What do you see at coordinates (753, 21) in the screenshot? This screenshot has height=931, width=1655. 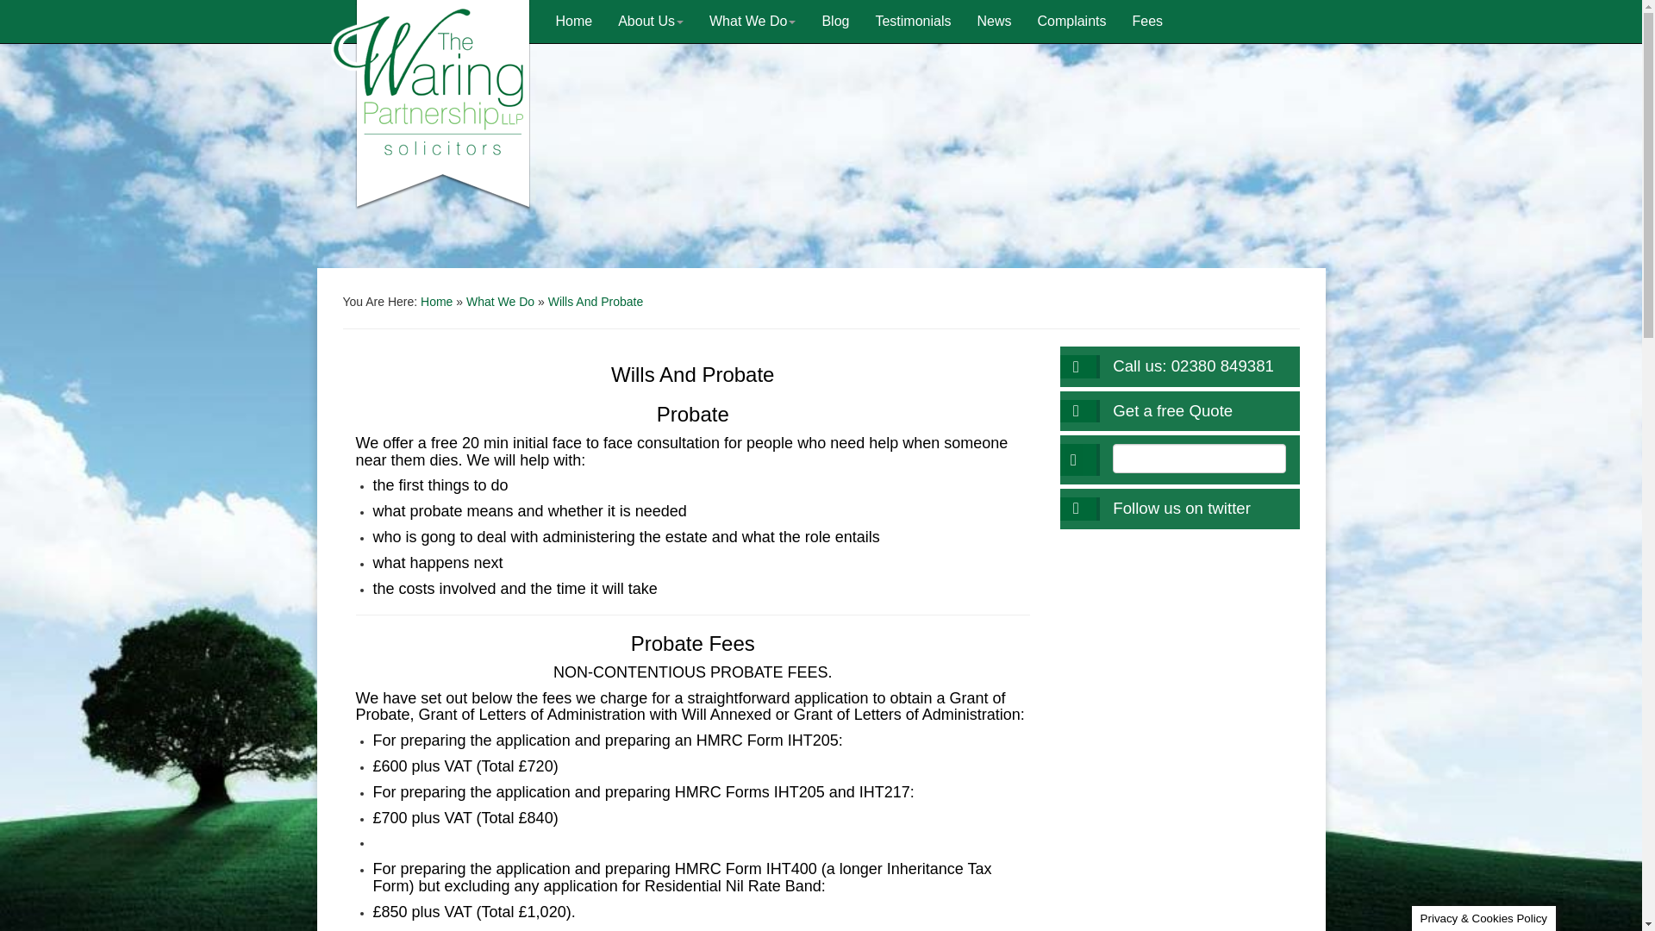 I see `What We Do` at bounding box center [753, 21].